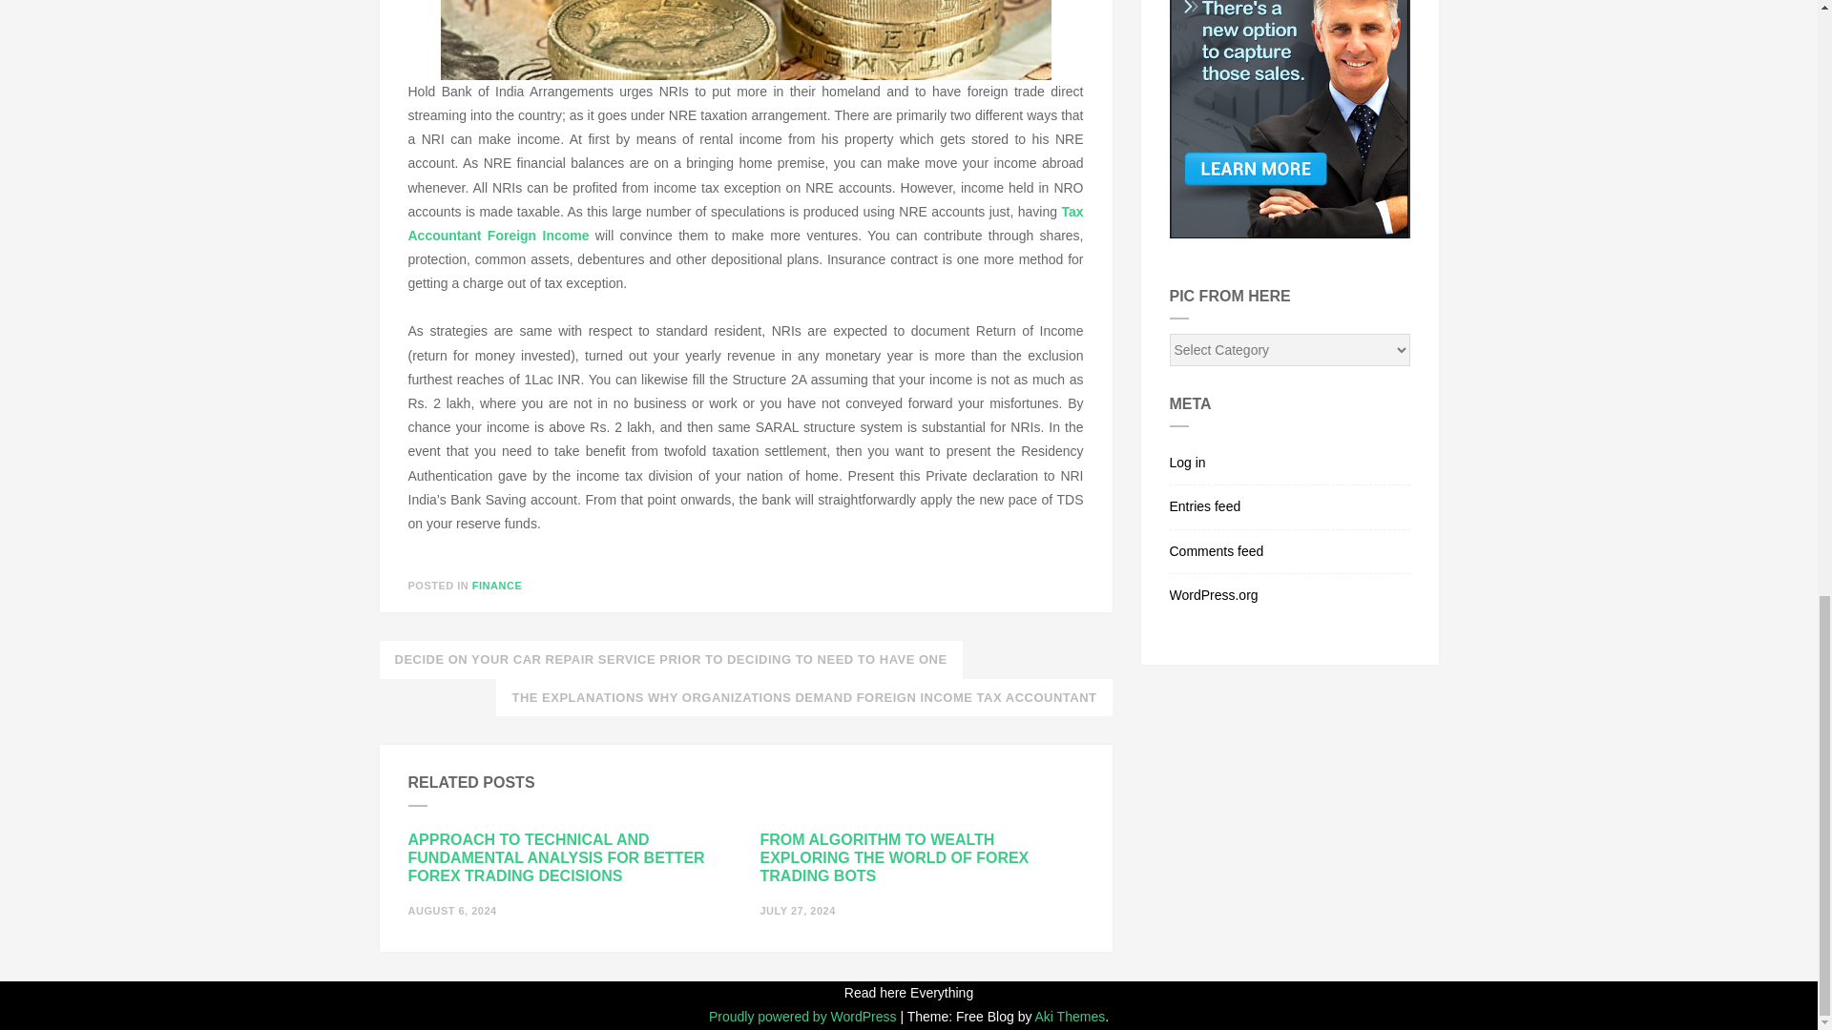  Describe the element at coordinates (1290, 463) in the screenshot. I see `Log in` at that location.